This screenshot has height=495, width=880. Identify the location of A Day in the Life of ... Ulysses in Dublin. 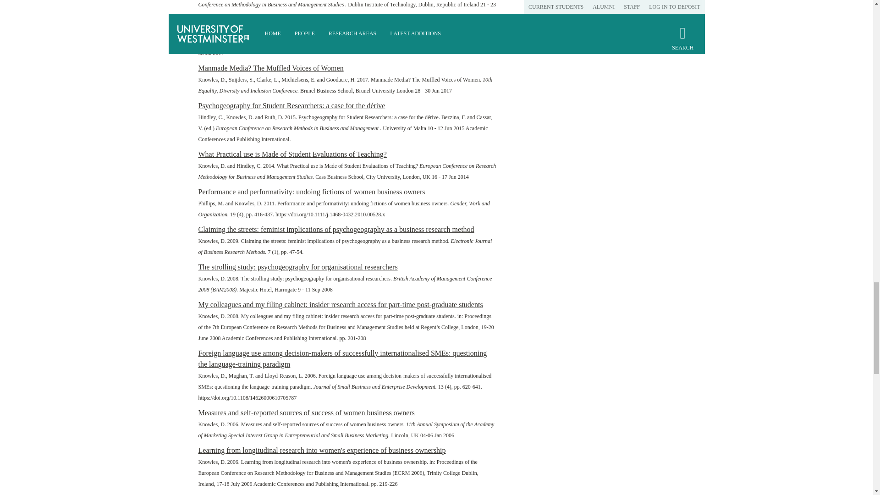
(258, 30).